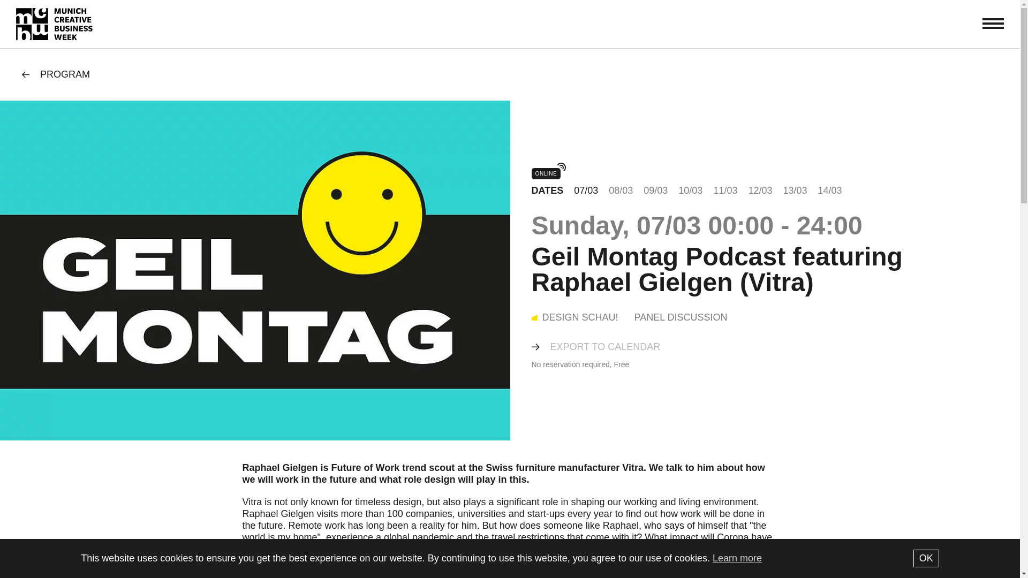 This screenshot has height=578, width=1028. Describe the element at coordinates (605, 347) in the screenshot. I see `Export to calendar` at that location.